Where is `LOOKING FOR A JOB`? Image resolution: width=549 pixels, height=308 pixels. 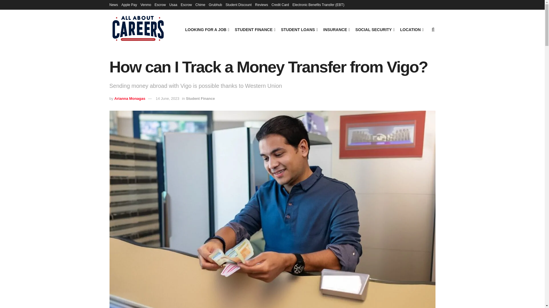
LOOKING FOR A JOB is located at coordinates (206, 29).